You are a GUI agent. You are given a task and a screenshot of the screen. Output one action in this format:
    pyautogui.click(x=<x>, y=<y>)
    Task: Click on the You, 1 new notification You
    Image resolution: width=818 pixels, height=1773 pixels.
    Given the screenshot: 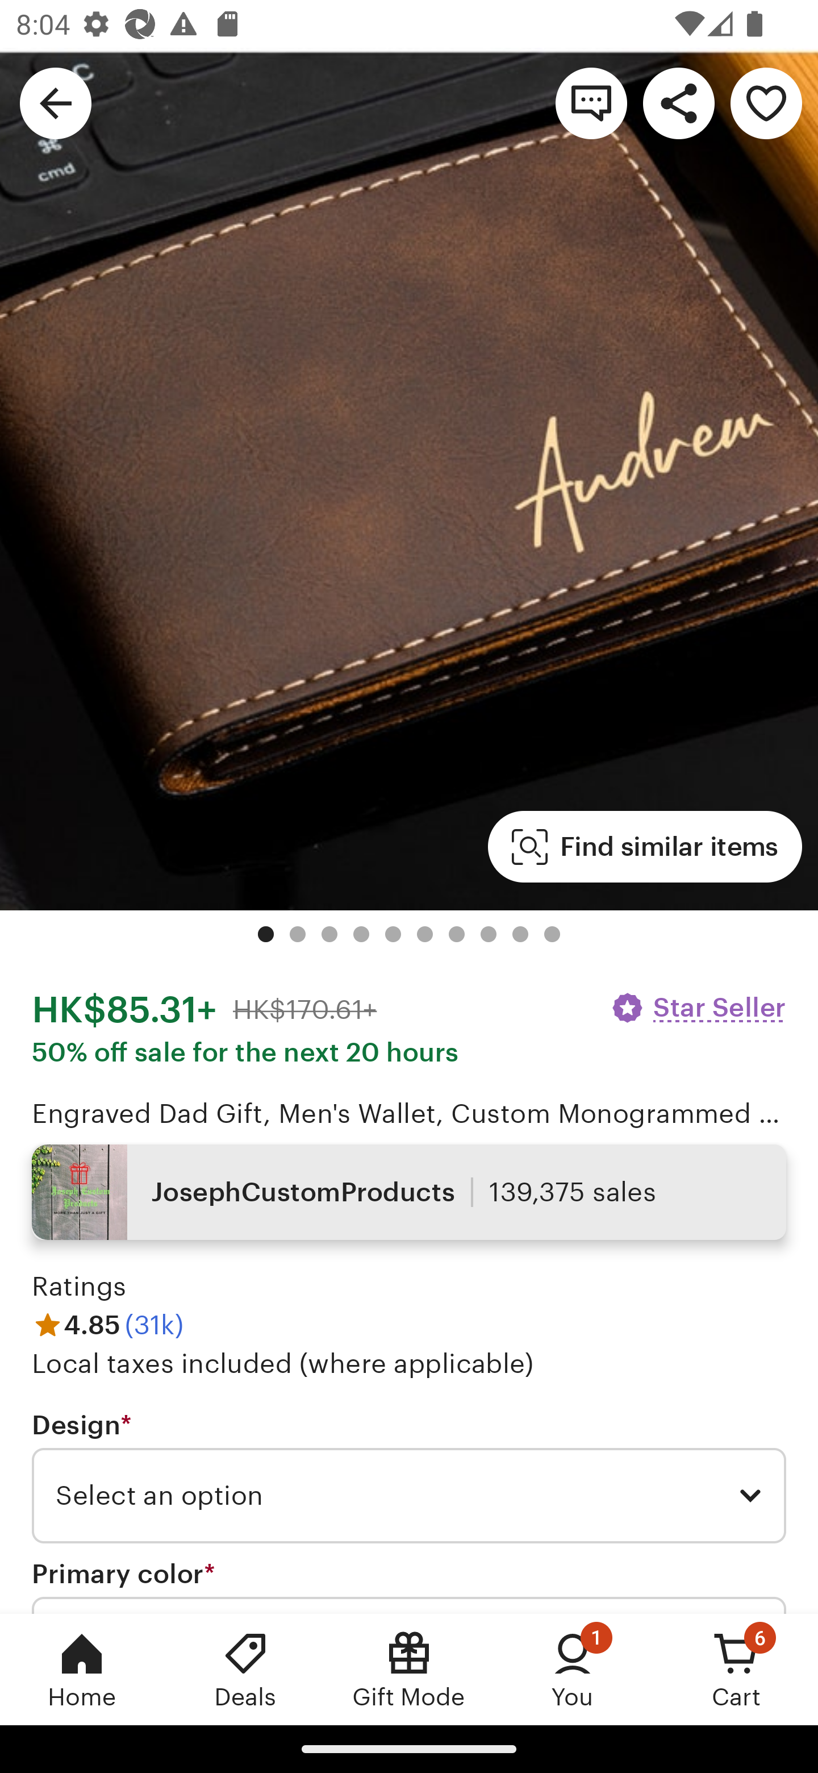 What is the action you would take?
    pyautogui.click(x=573, y=1669)
    